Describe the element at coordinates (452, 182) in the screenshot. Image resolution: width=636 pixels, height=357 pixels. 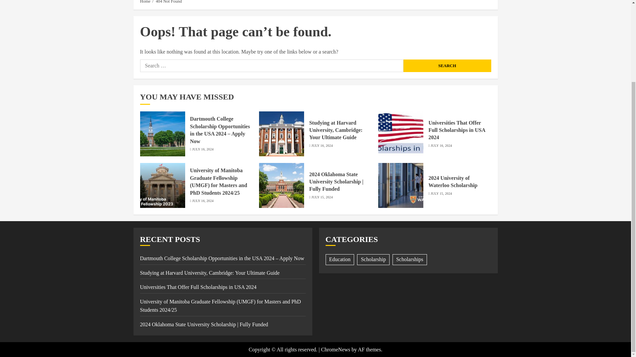
I see `2024 University of Waterloo Scholarship` at that location.